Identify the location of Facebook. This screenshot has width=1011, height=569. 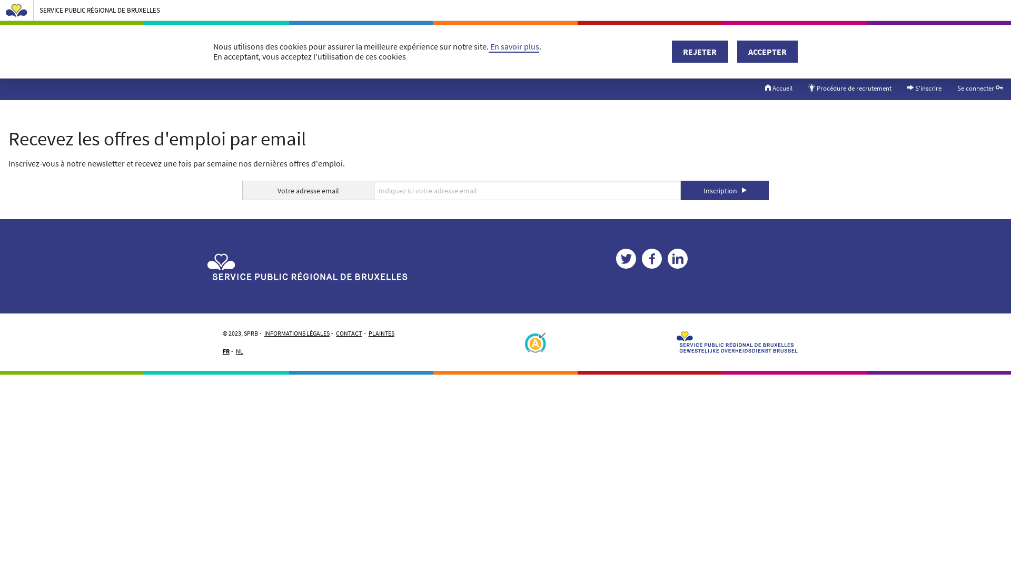
(652, 259).